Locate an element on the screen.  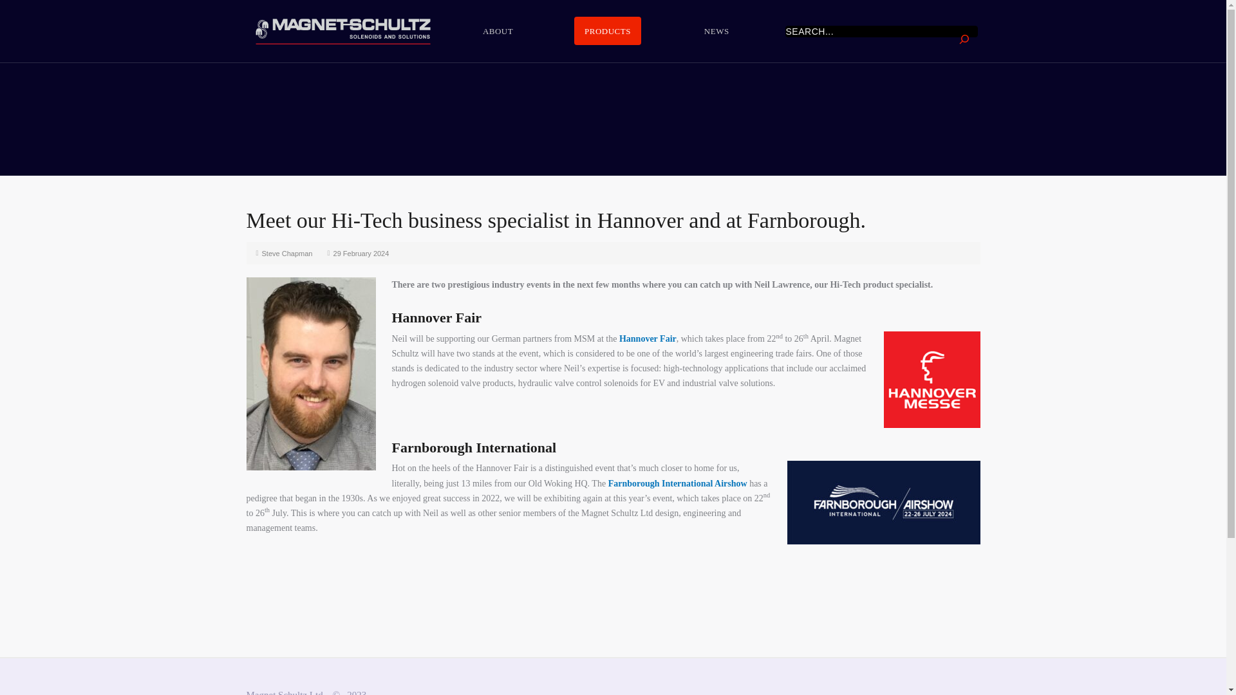
PRODUCTS is located at coordinates (608, 31).